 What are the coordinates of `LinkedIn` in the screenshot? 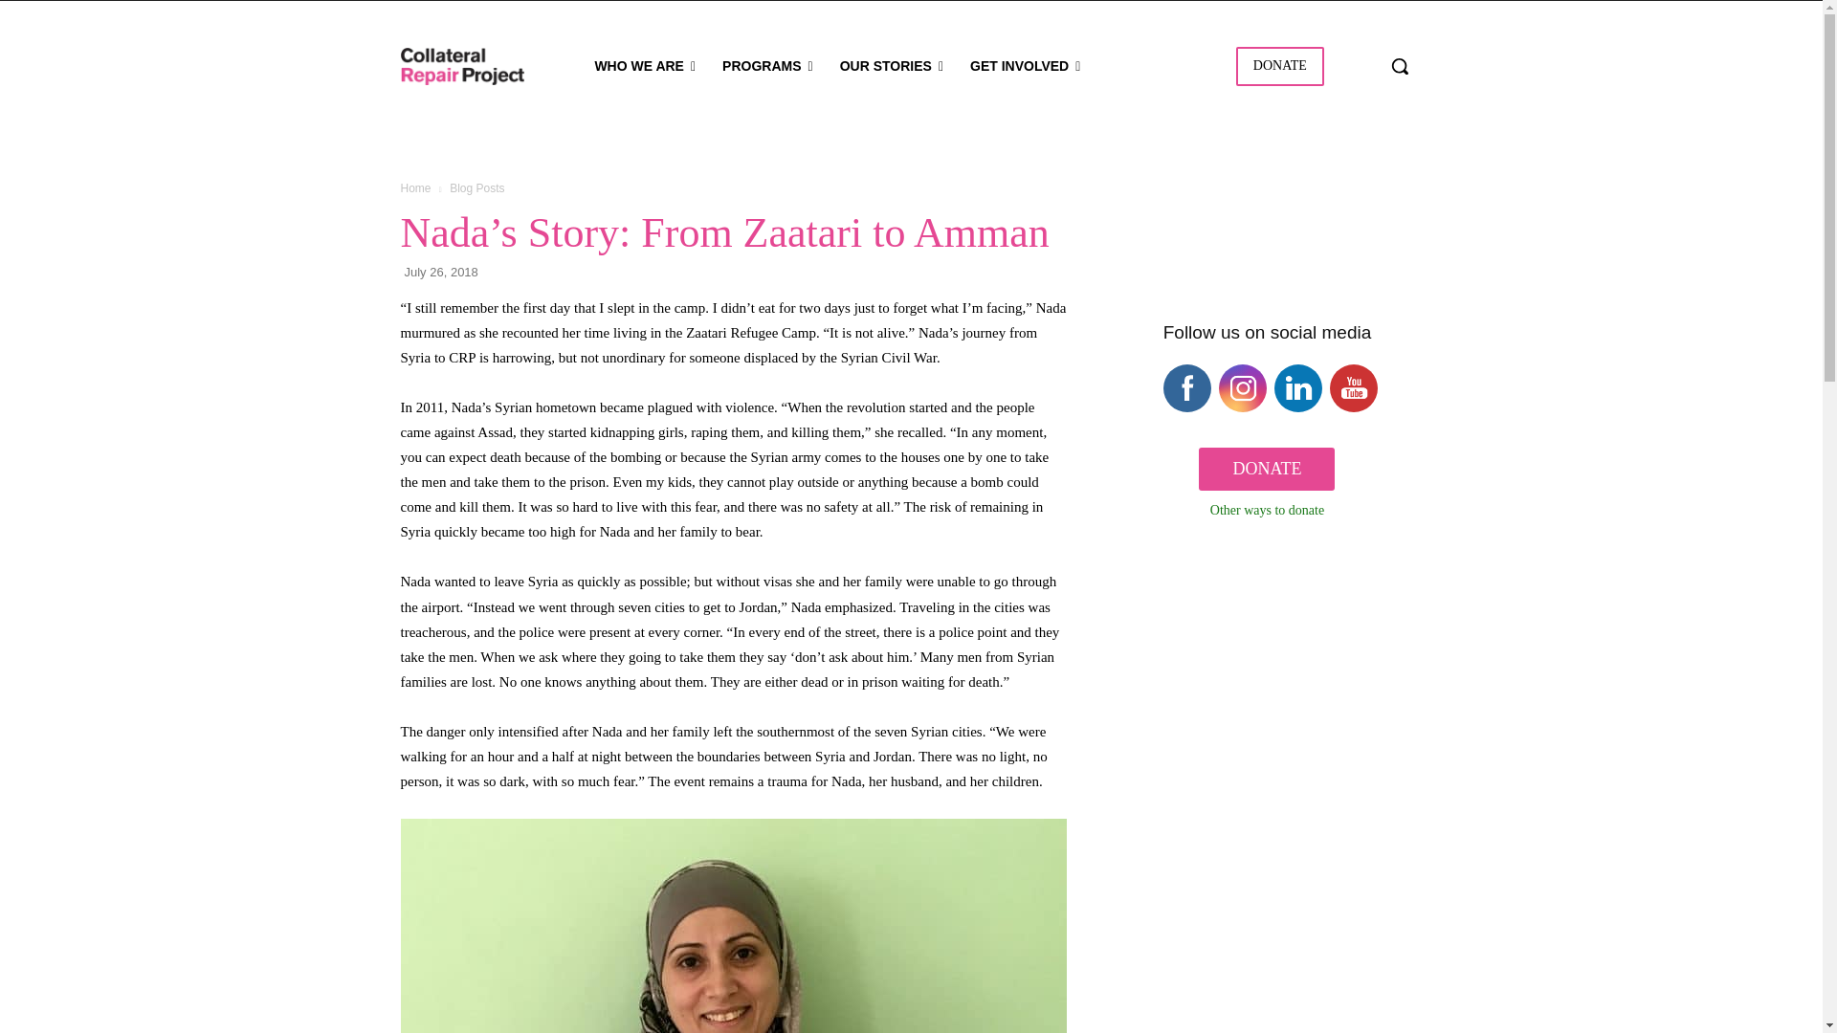 It's located at (1299, 388).